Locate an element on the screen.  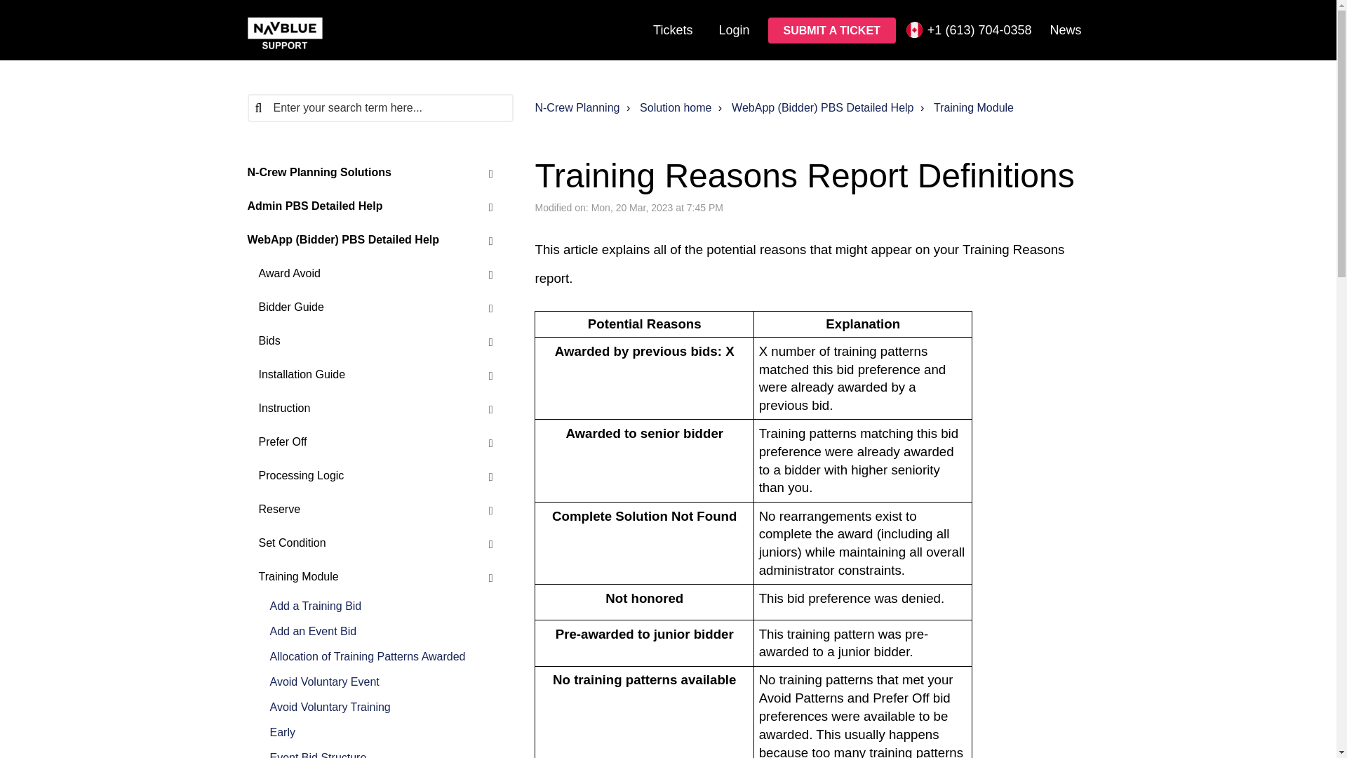
Tickets is located at coordinates (672, 29).